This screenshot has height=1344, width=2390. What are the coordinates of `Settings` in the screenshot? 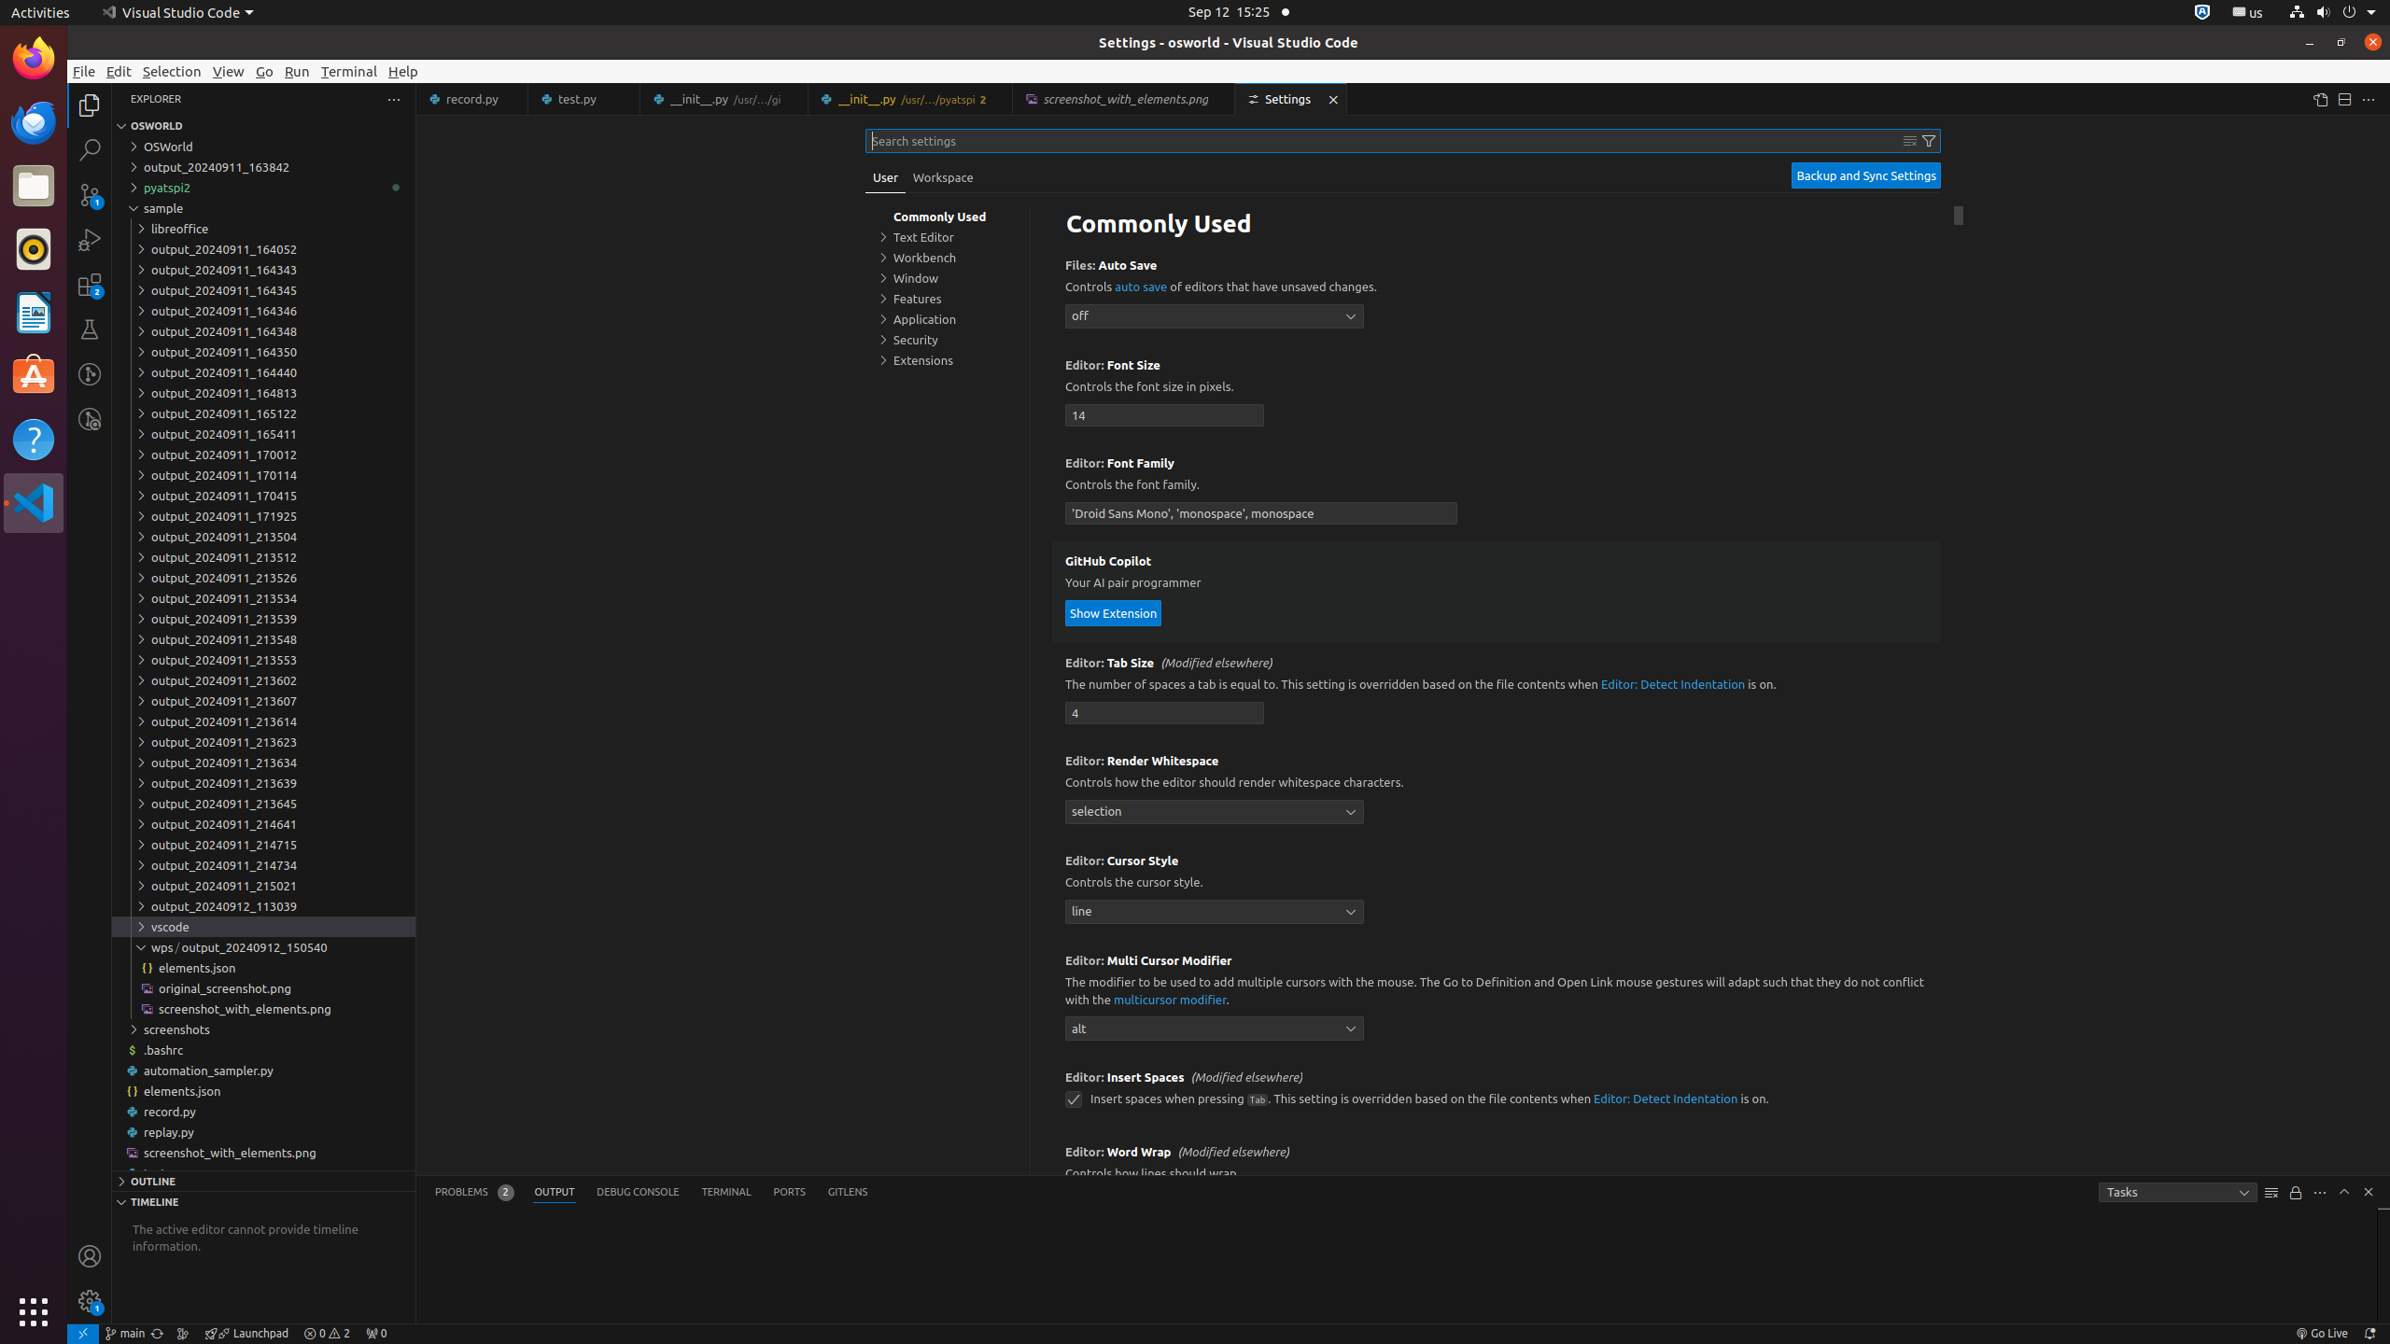 It's located at (1292, 99).